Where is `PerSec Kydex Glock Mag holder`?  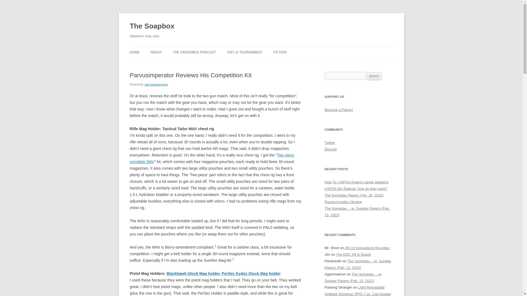
PerSec Kydex Glock Mag holder is located at coordinates (251, 274).